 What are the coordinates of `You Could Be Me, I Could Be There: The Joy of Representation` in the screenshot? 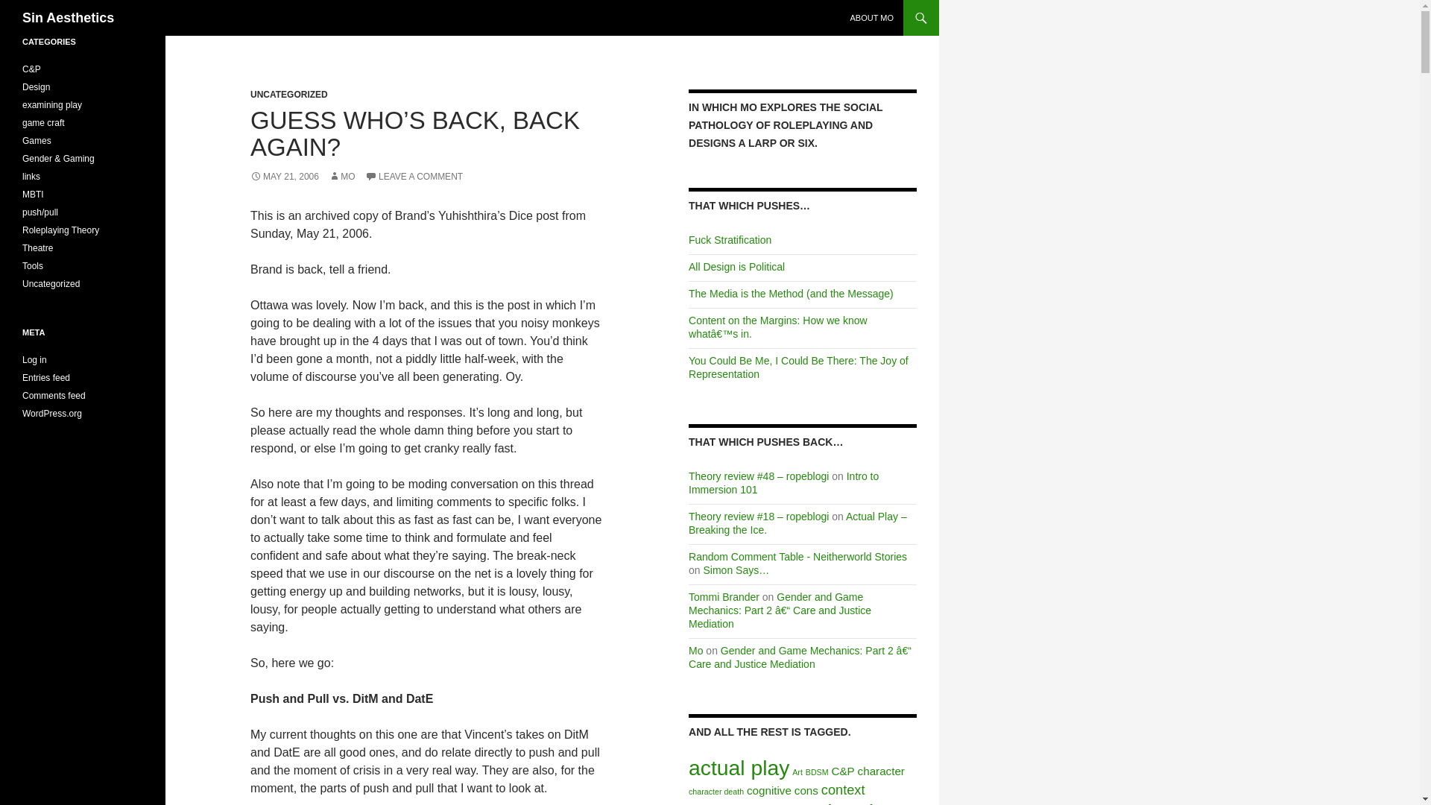 It's located at (798, 367).